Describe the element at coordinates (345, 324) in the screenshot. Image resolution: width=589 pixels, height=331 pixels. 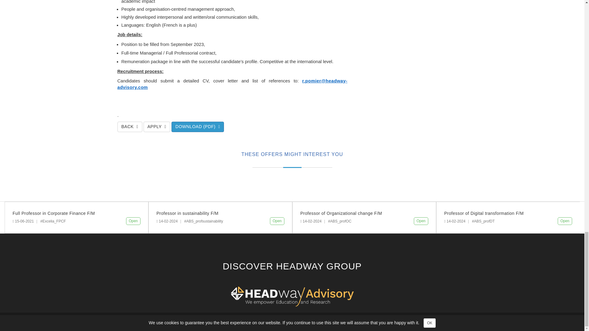
I see `RGPD` at that location.